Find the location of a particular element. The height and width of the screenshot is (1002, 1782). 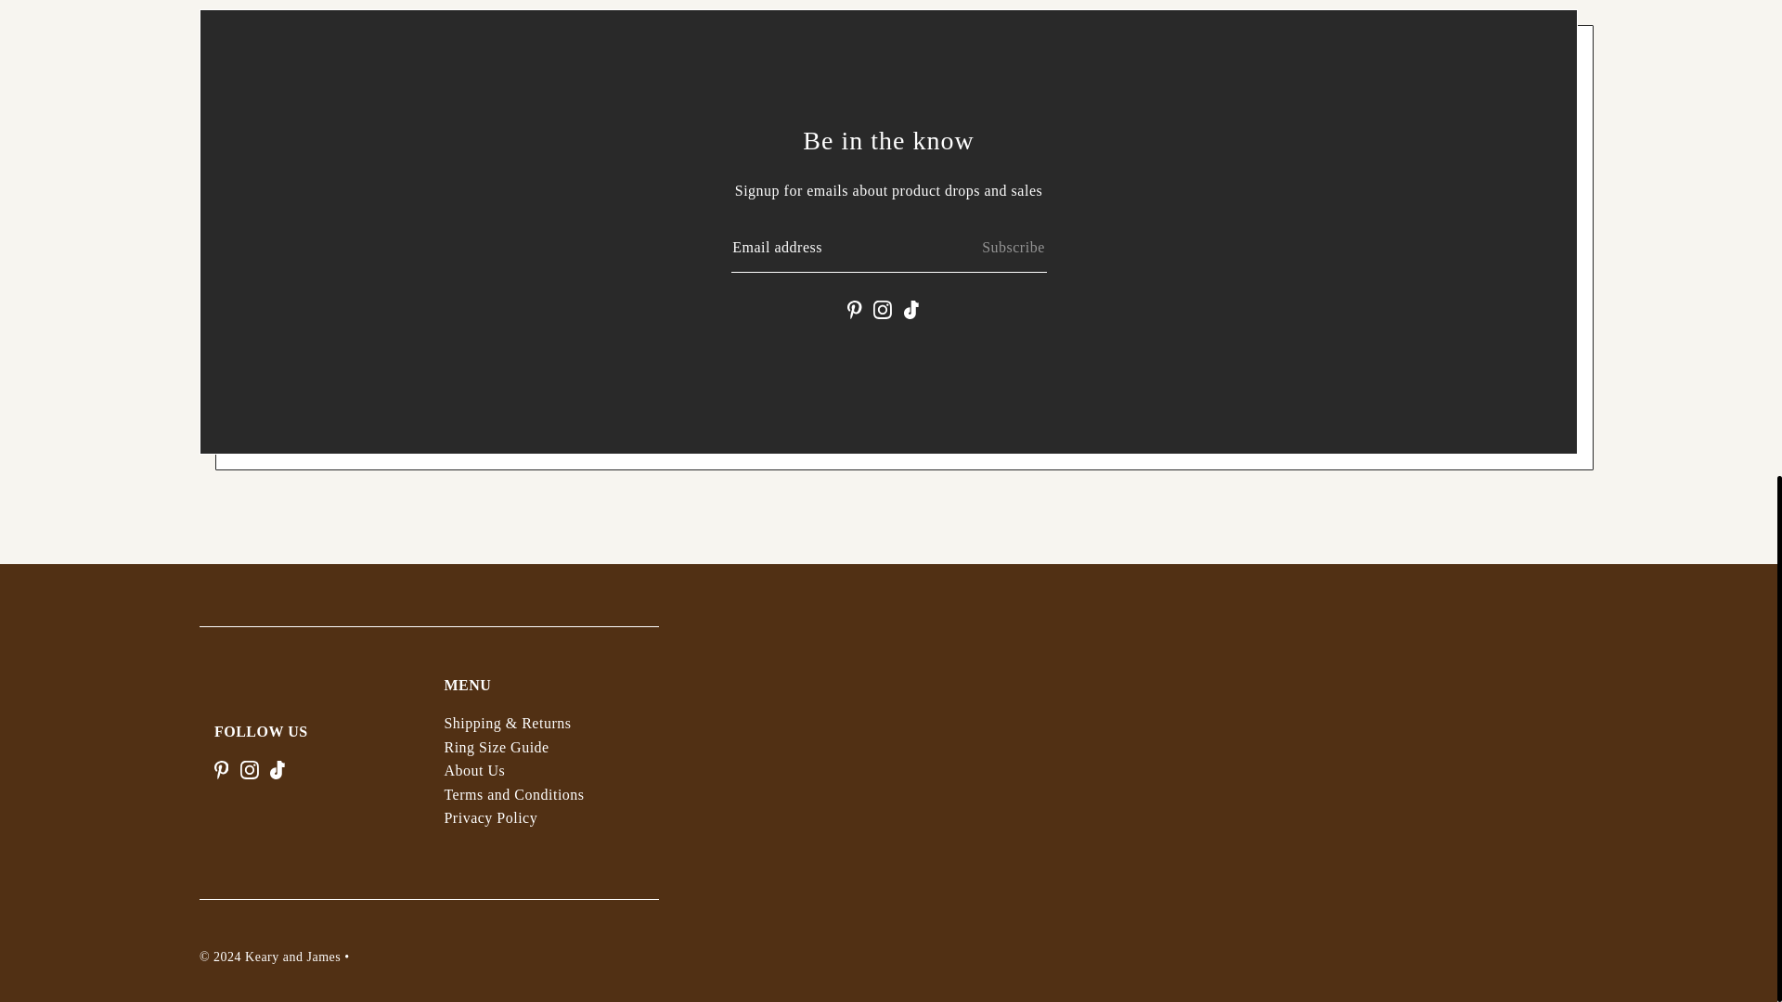

Pinterest is located at coordinates (855, 308).